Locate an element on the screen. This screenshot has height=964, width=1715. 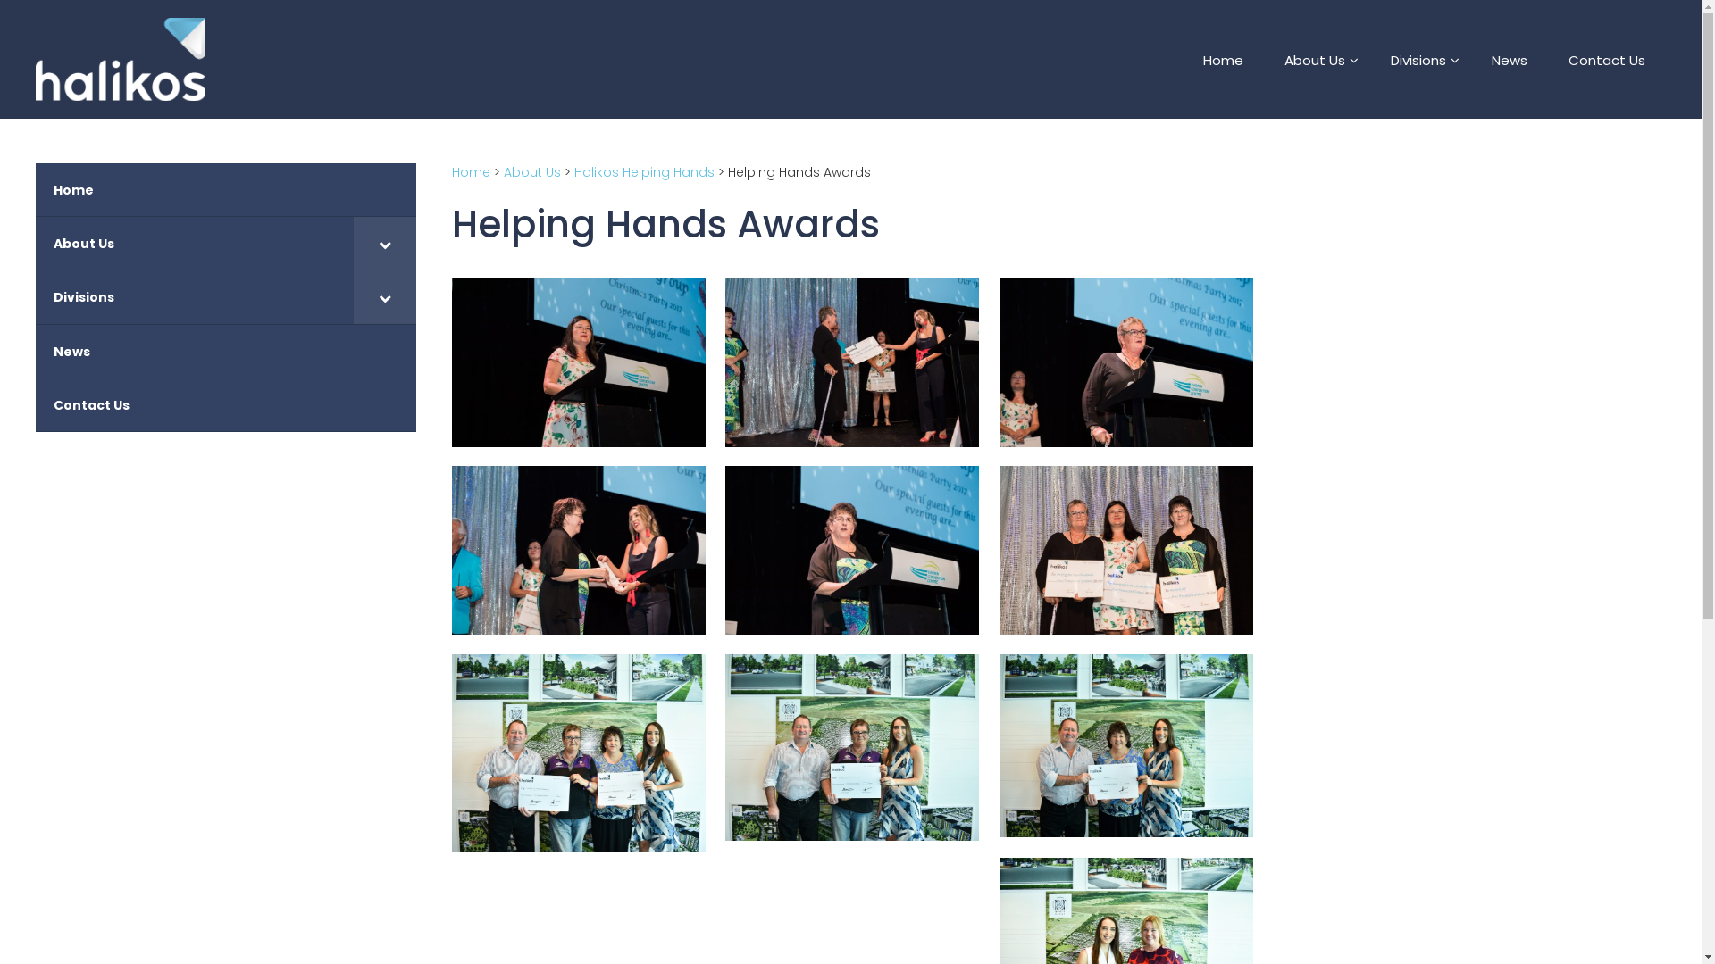
Contact Us is located at coordinates (226, 405).